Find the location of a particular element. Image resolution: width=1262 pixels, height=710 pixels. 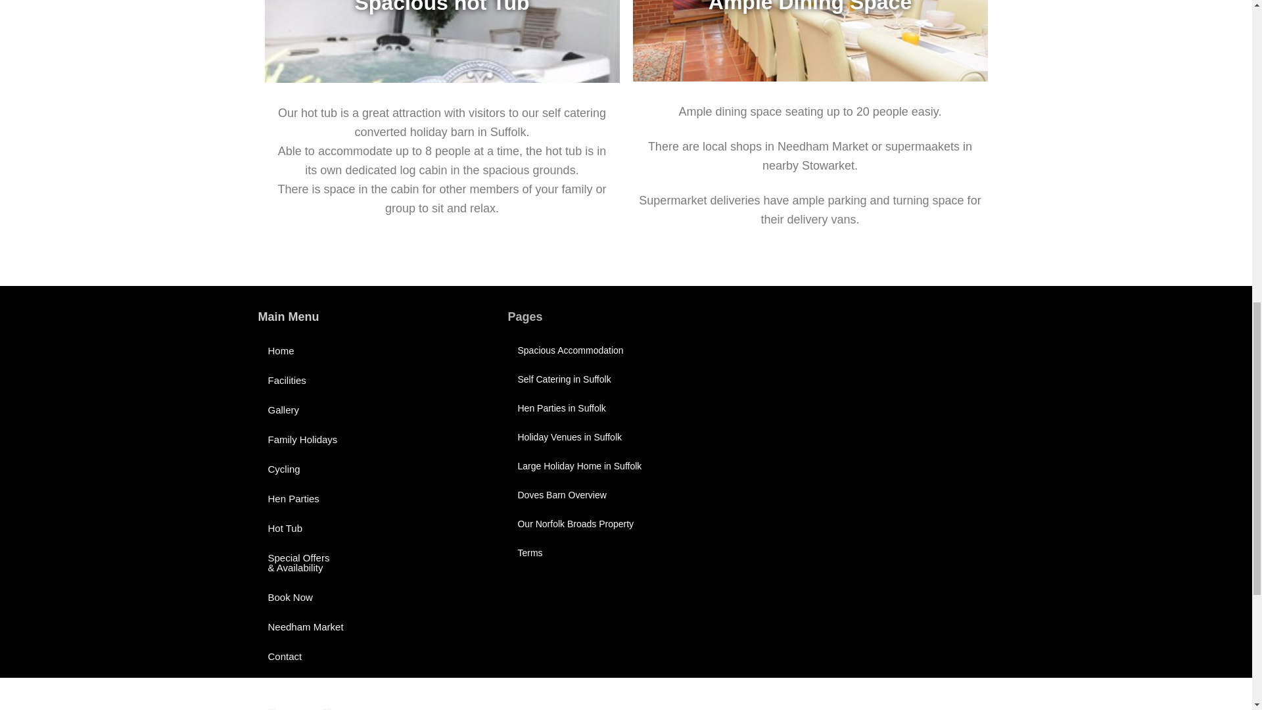

Large Holiday Home in Suffolk is located at coordinates (626, 465).